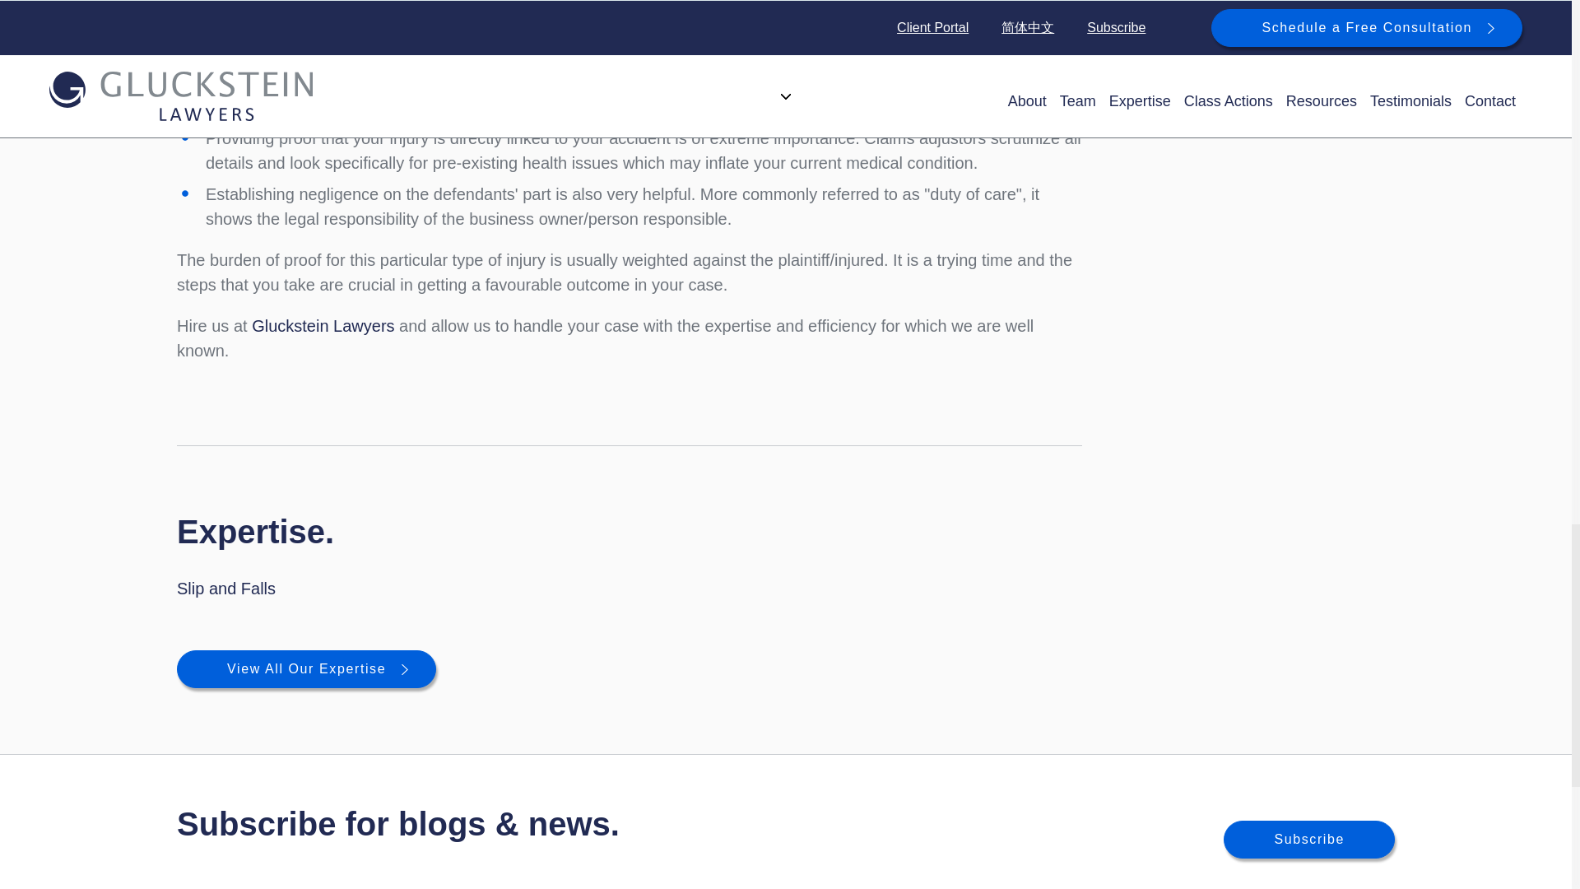 Image resolution: width=1580 pixels, height=889 pixels. I want to click on Slip and Falls, so click(225, 588).